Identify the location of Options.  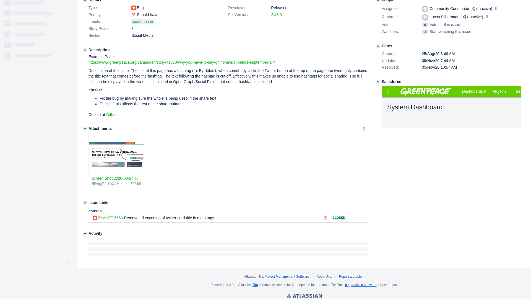
(364, 129).